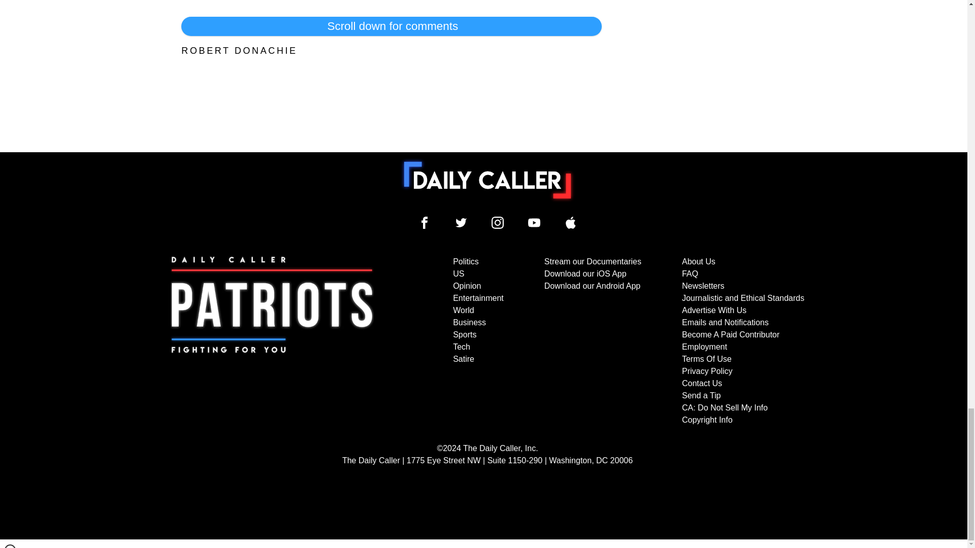 The image size is (975, 548). Describe the element at coordinates (461, 222) in the screenshot. I see `Daily Caller Twitter` at that location.